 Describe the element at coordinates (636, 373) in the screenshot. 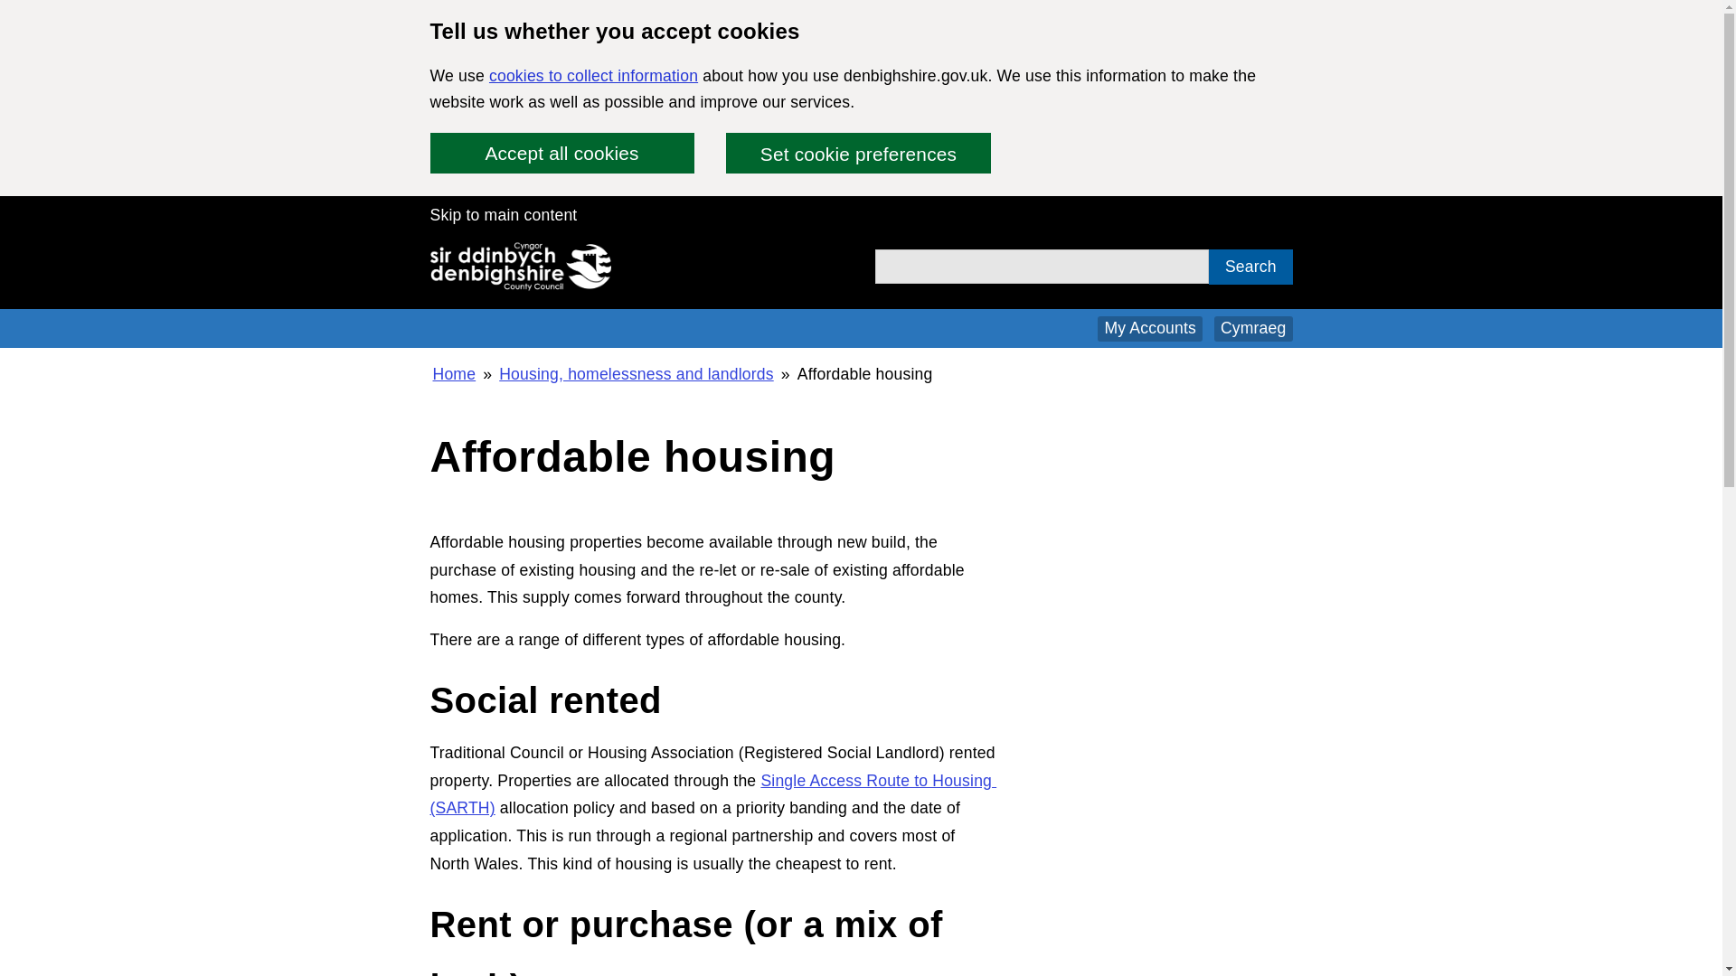

I see `Housing, homelessness and landlords` at that location.